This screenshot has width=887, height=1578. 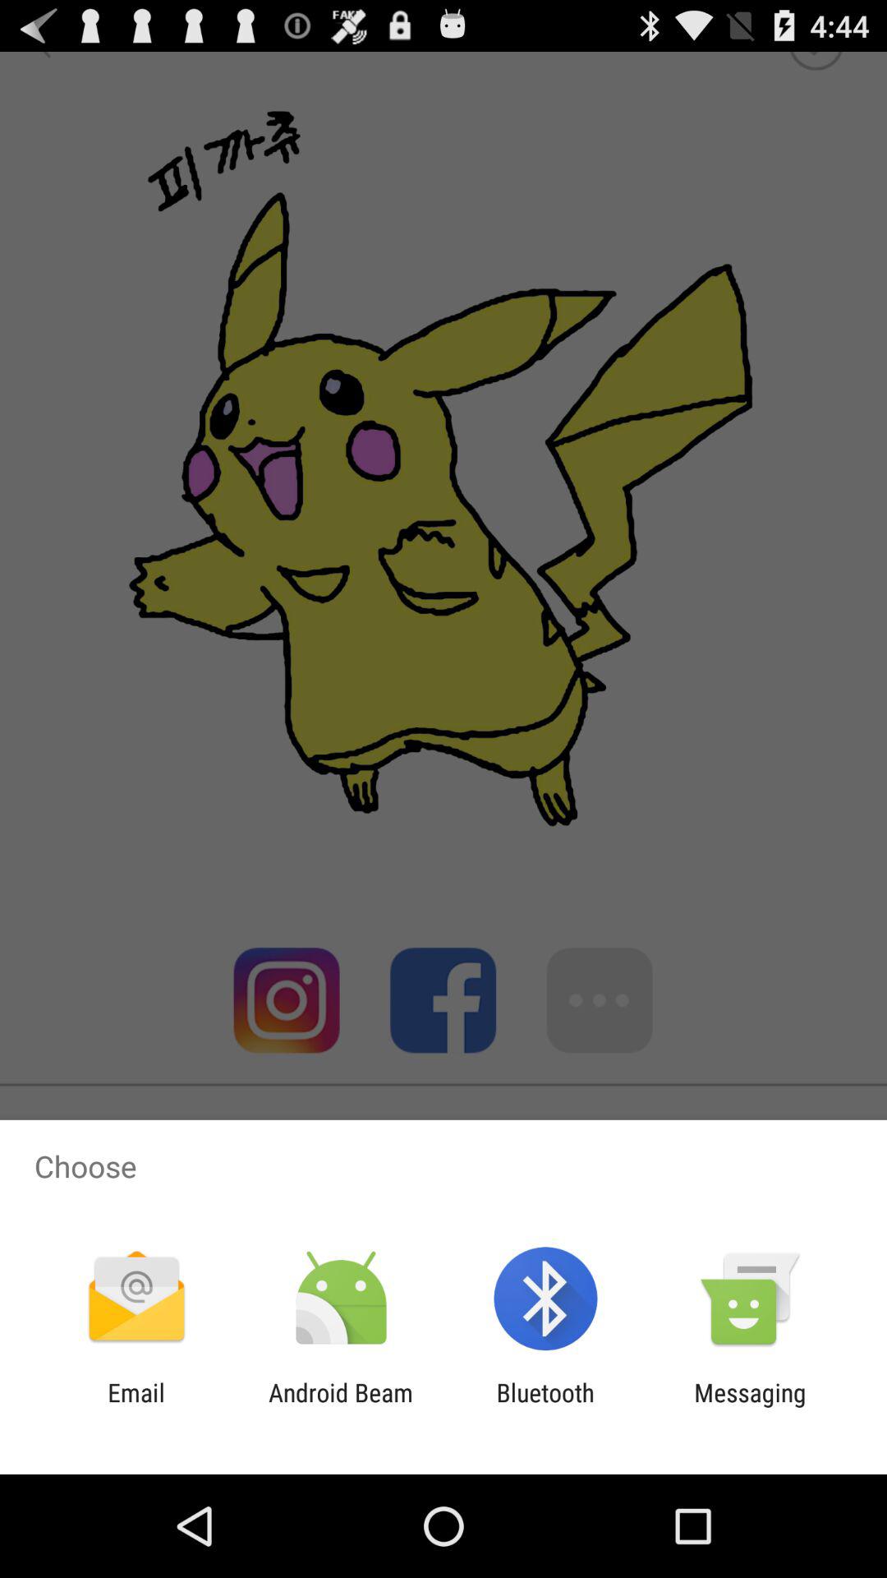 What do you see at coordinates (136, 1407) in the screenshot?
I see `turn off email` at bounding box center [136, 1407].